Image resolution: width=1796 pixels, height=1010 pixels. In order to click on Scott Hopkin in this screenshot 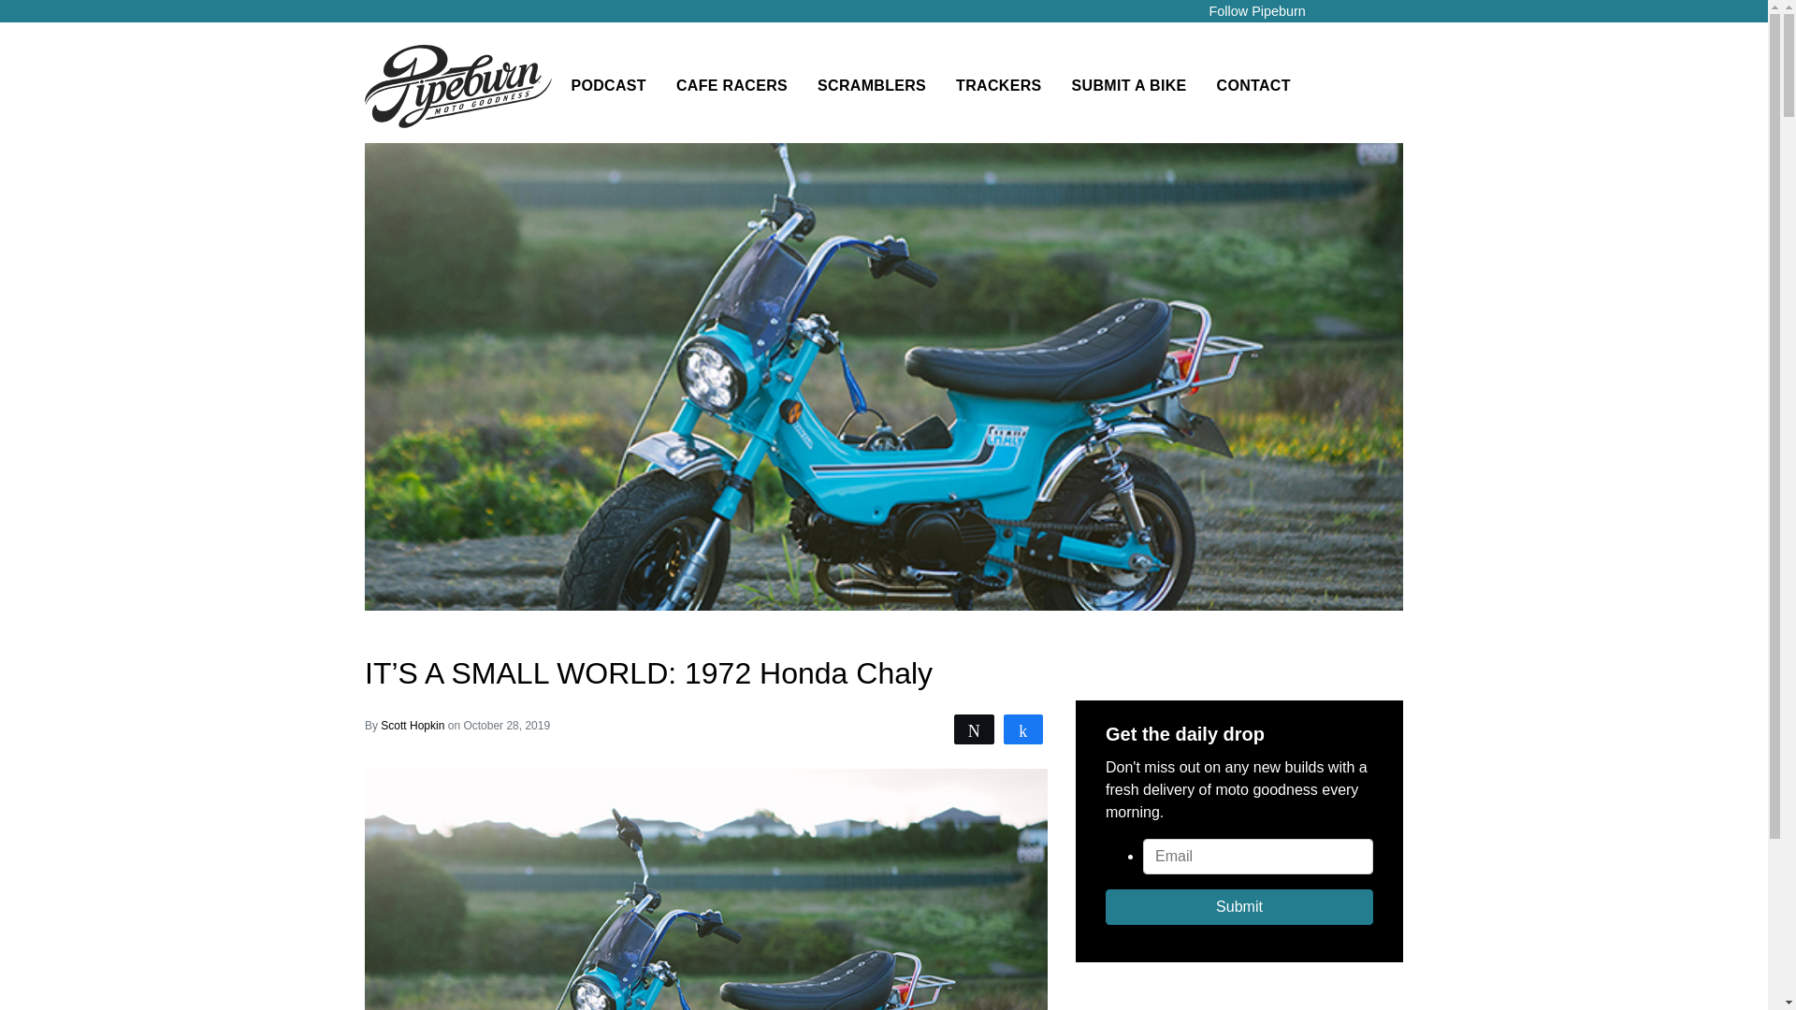, I will do `click(413, 726)`.